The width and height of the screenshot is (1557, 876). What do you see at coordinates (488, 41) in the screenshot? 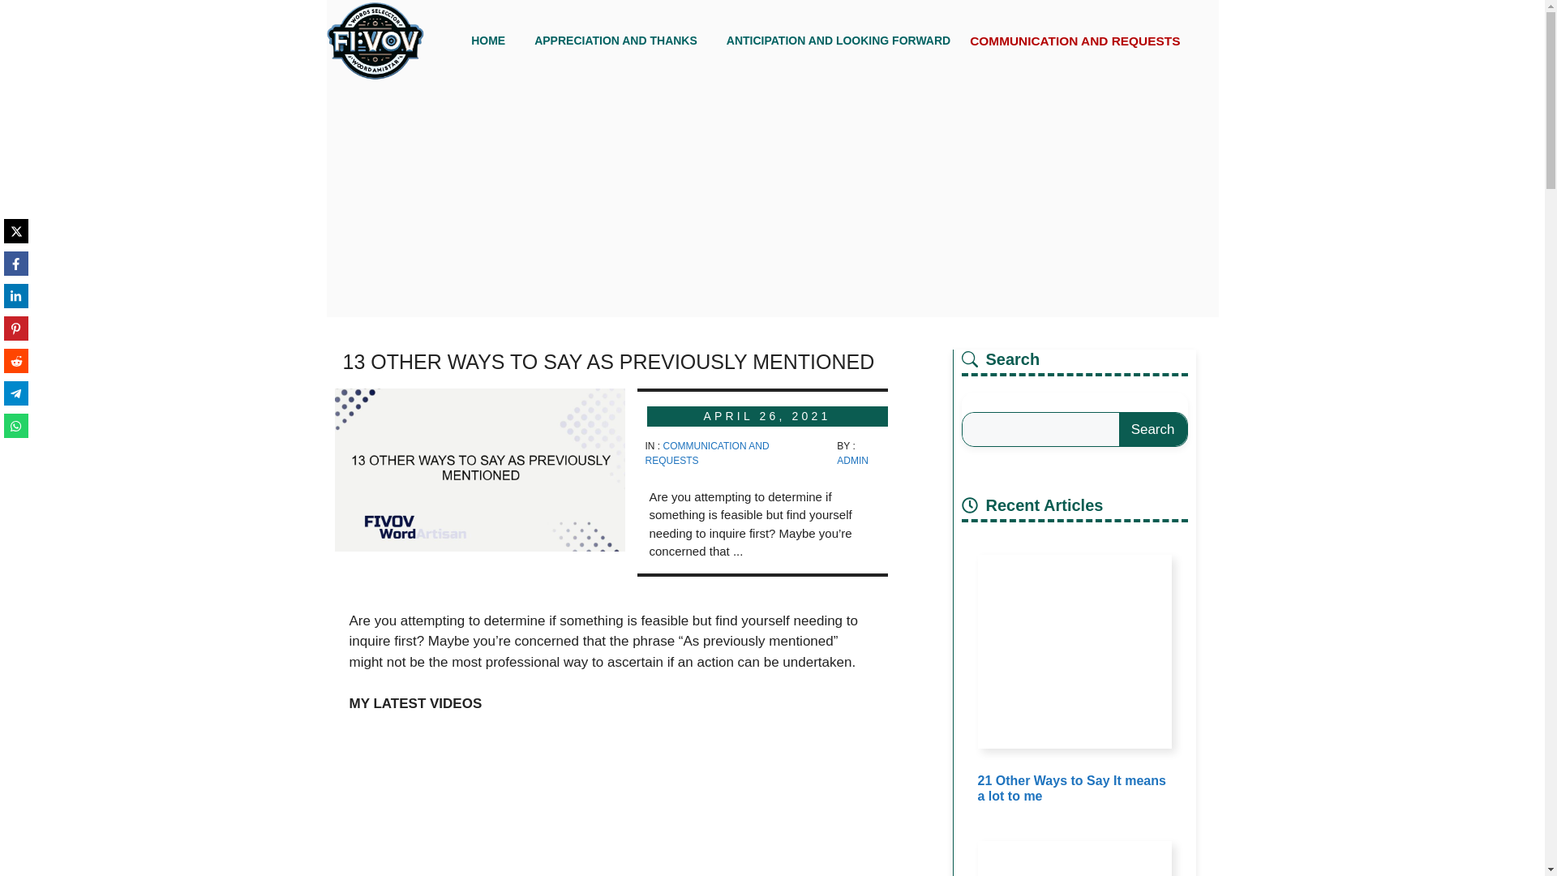
I see `HOME` at bounding box center [488, 41].